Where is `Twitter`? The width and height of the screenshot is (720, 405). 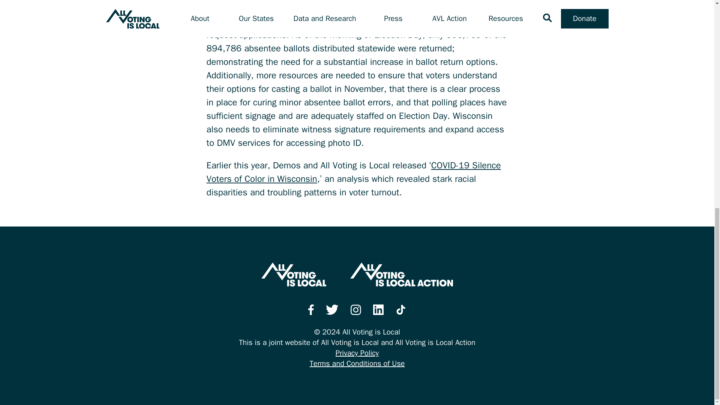 Twitter is located at coordinates (332, 310).